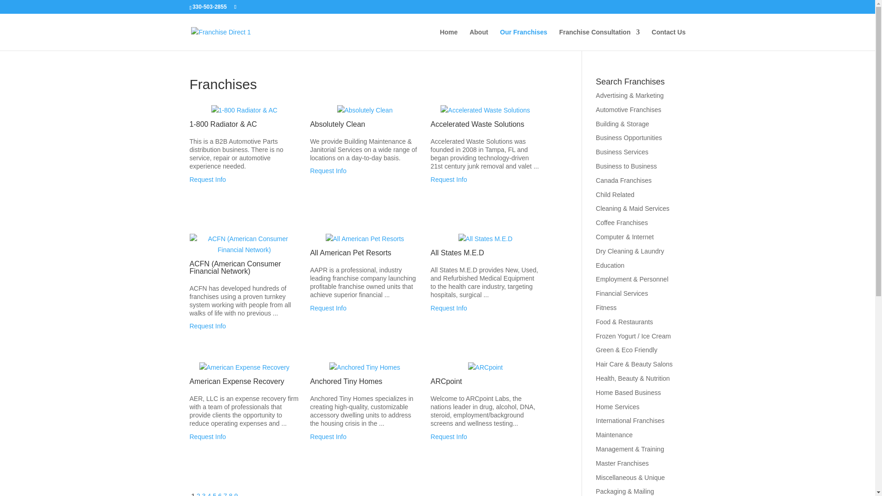  I want to click on 7, so click(226, 494).